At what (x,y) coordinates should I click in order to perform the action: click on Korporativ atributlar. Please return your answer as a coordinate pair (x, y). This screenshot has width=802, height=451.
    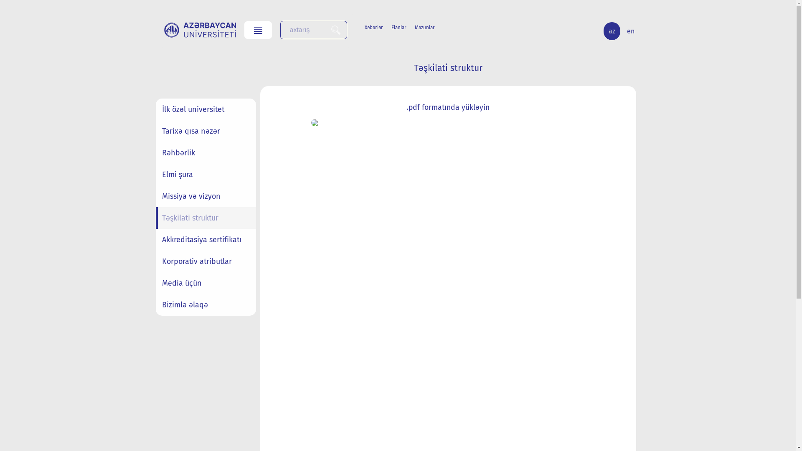
    Looking at the image, I should click on (206, 261).